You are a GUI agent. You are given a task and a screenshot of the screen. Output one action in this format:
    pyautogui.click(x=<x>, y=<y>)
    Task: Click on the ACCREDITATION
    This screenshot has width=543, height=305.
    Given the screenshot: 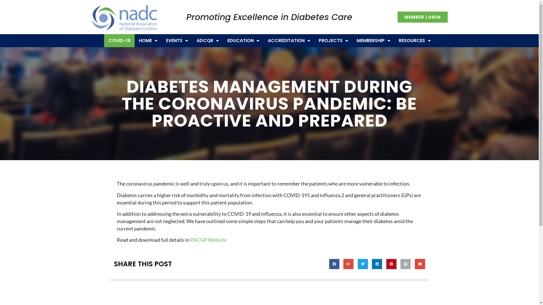 What is the action you would take?
    pyautogui.click(x=289, y=41)
    